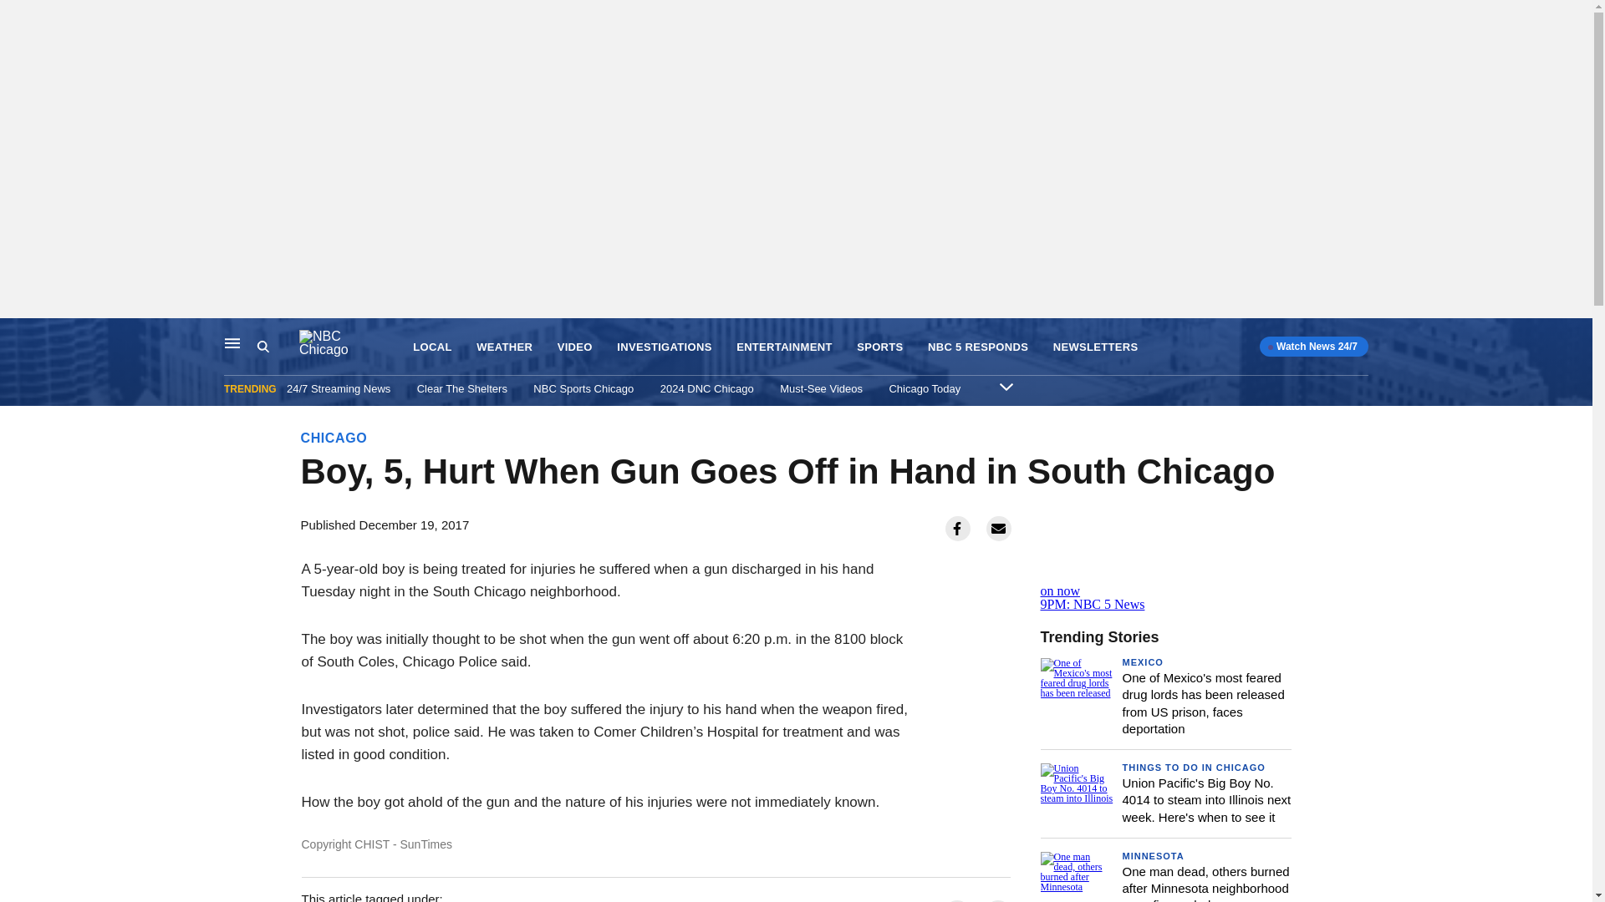 This screenshot has height=902, width=1605. What do you see at coordinates (334, 438) in the screenshot?
I see `CHICAGO` at bounding box center [334, 438].